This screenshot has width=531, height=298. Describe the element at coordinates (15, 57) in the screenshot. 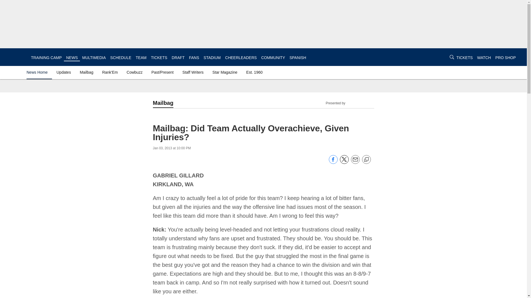

I see `Link to club's homepage` at that location.